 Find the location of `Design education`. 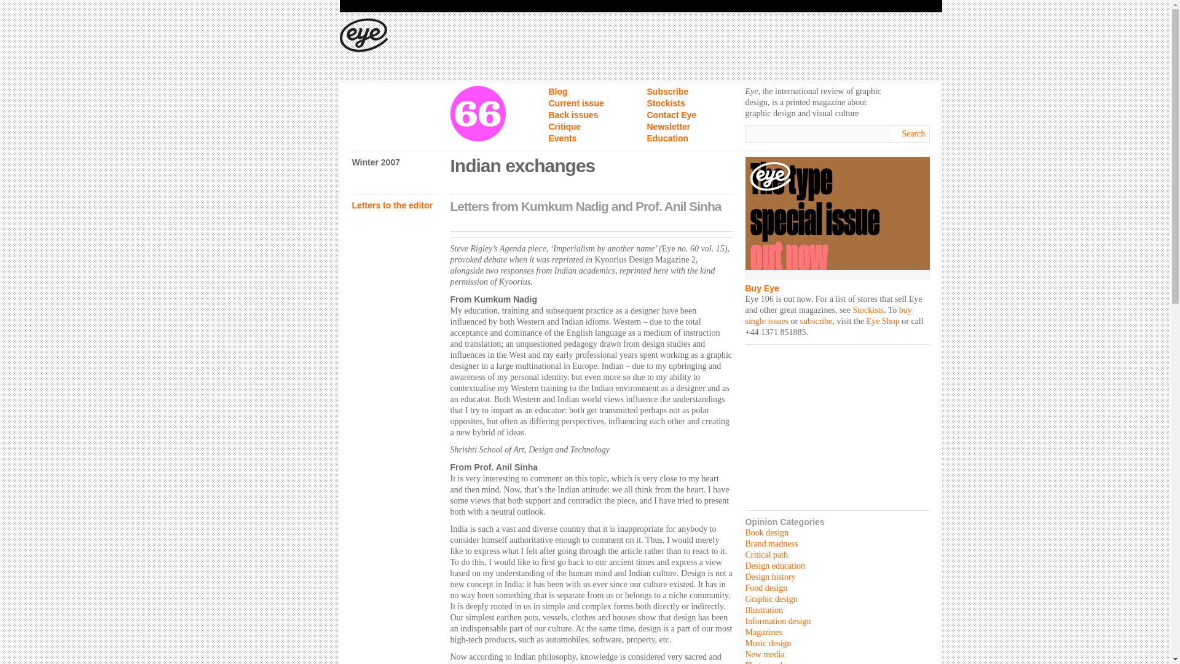

Design education is located at coordinates (774, 566).